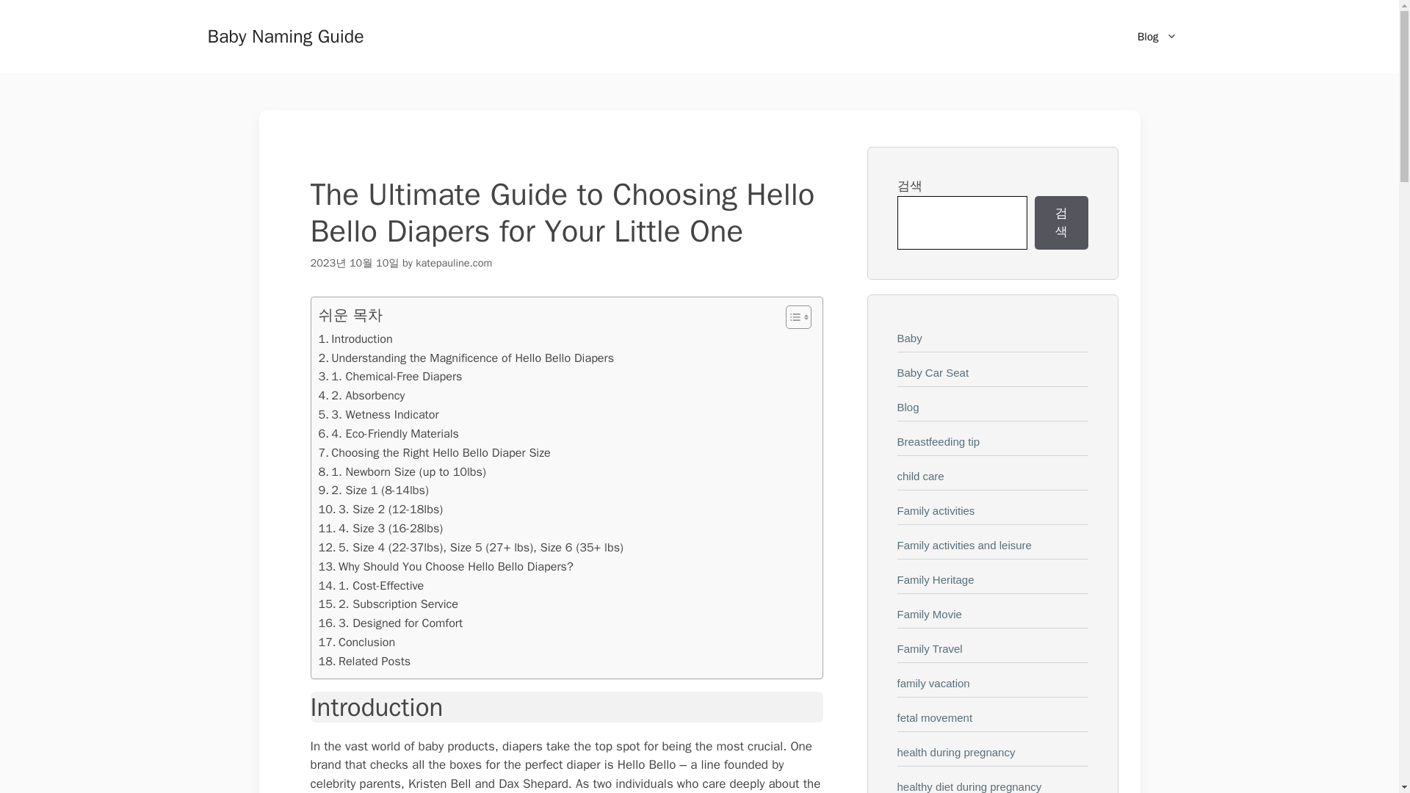  I want to click on 1. Chemical-Free Diapers, so click(390, 376).